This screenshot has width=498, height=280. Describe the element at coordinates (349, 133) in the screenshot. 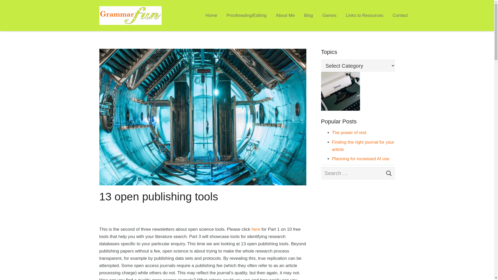

I see `The power of rest` at that location.